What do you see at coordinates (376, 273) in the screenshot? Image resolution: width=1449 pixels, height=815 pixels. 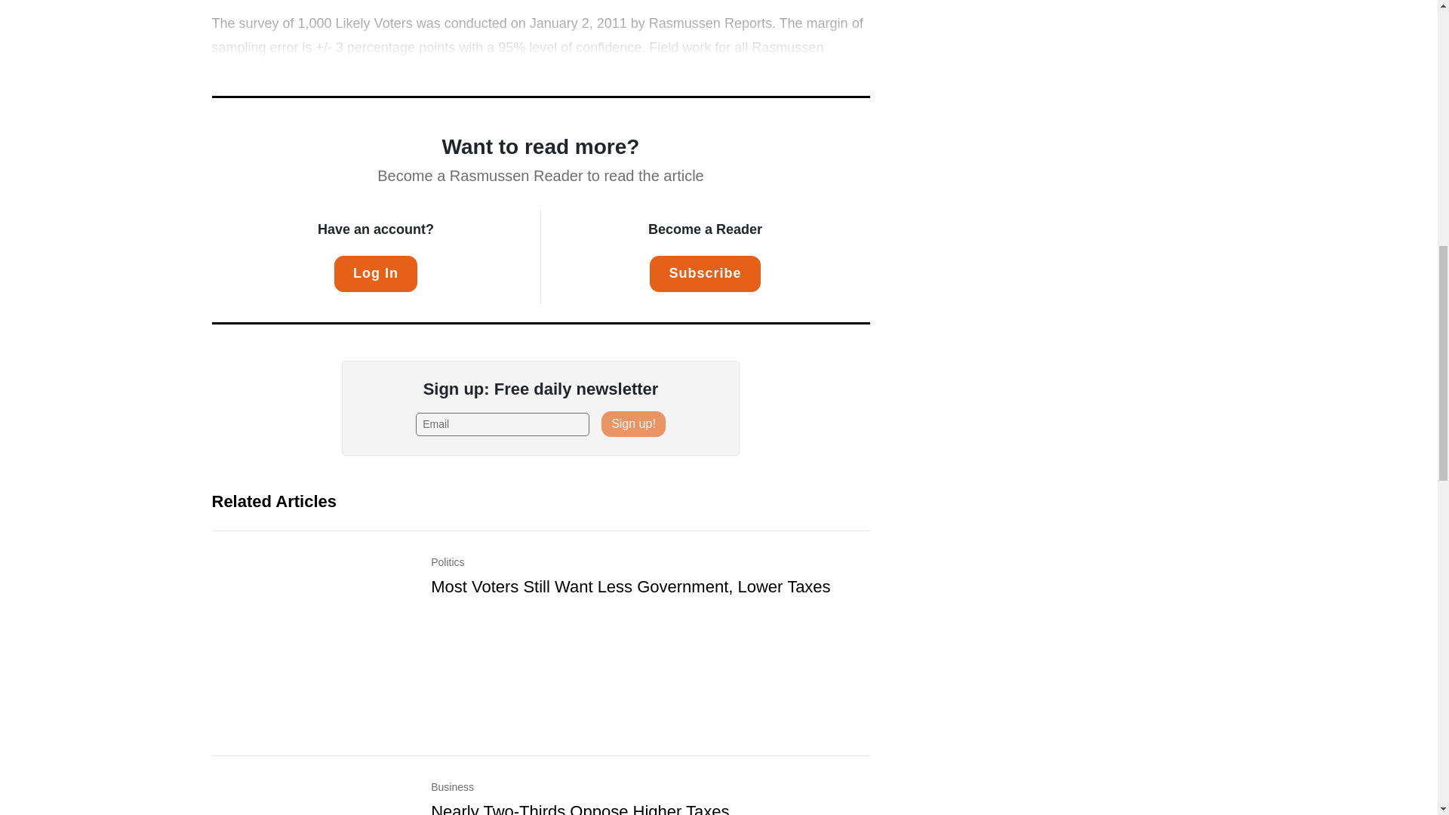 I see `Log In` at bounding box center [376, 273].